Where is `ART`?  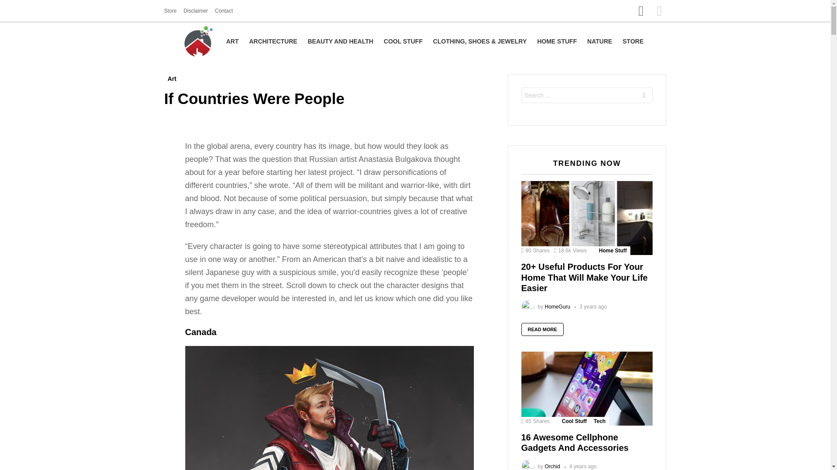
ART is located at coordinates (232, 41).